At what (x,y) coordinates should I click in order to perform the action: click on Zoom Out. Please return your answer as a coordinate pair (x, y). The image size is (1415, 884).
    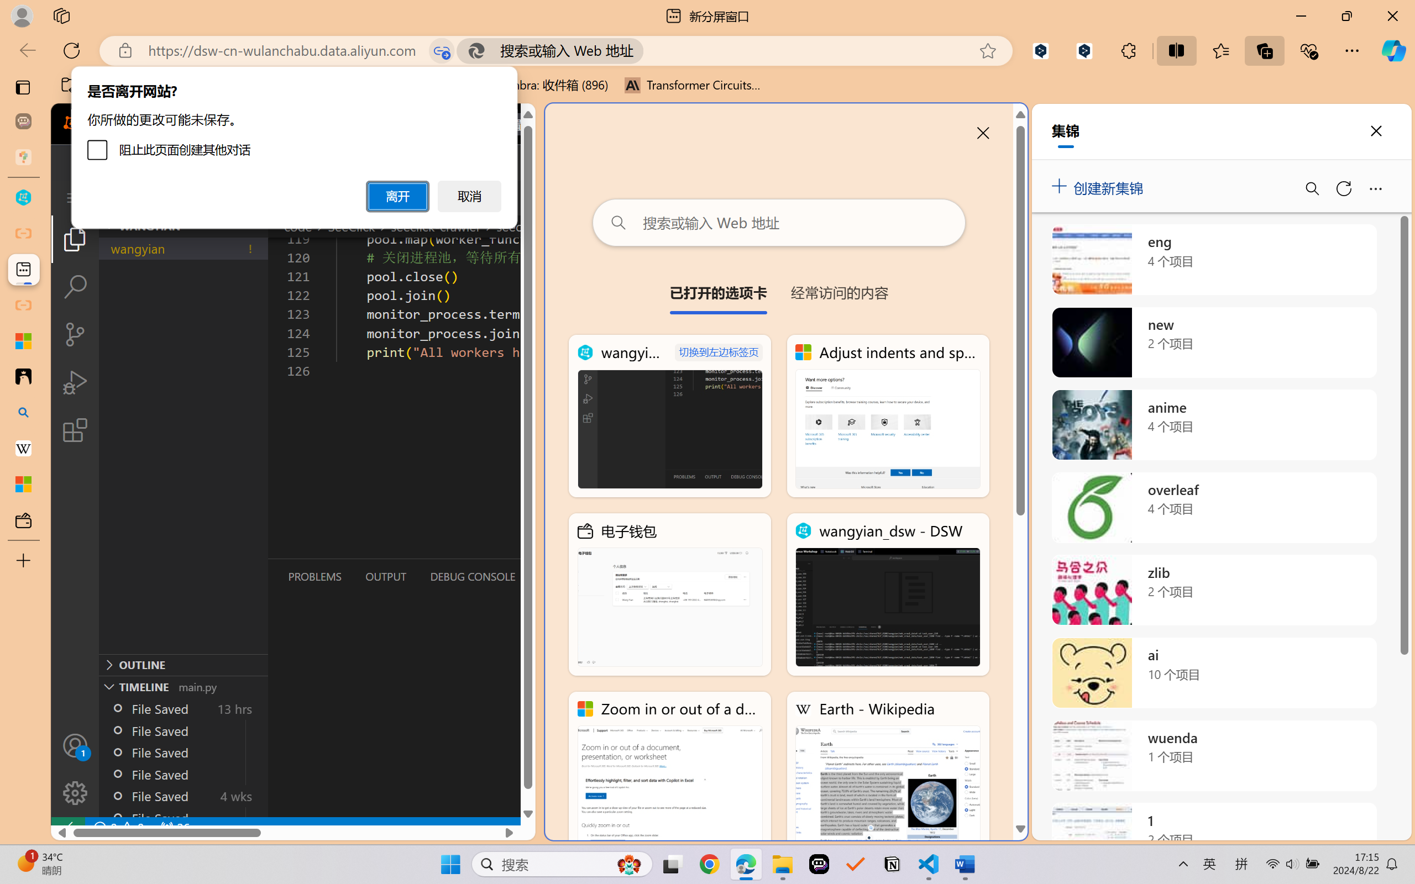
    Looking at the image, I should click on (1319, 853).